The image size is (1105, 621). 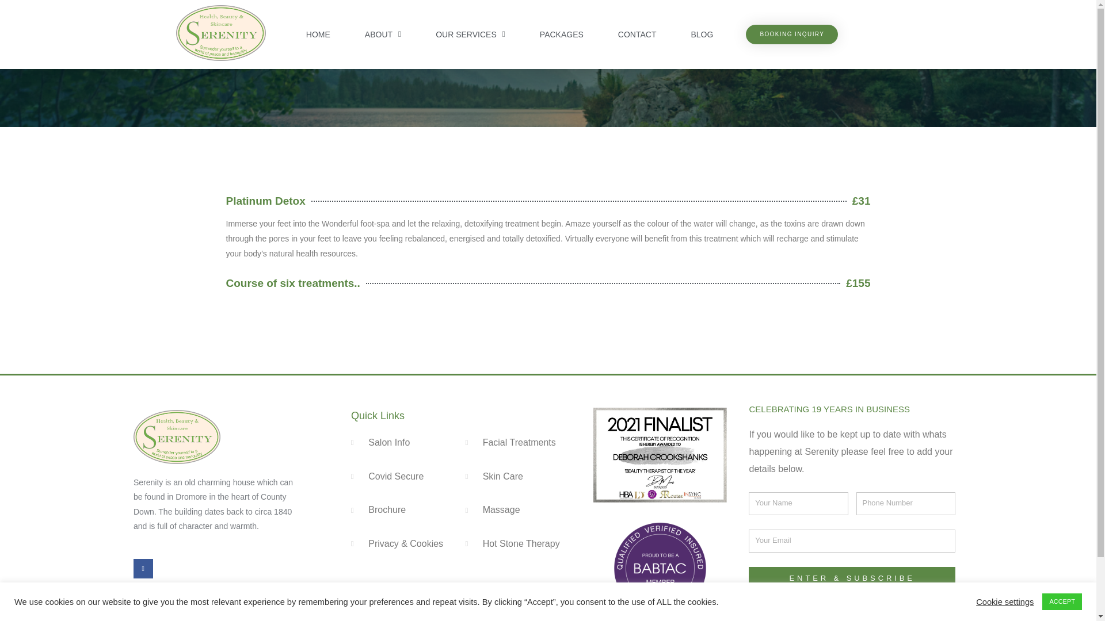 I want to click on ABOUT, so click(x=383, y=34).